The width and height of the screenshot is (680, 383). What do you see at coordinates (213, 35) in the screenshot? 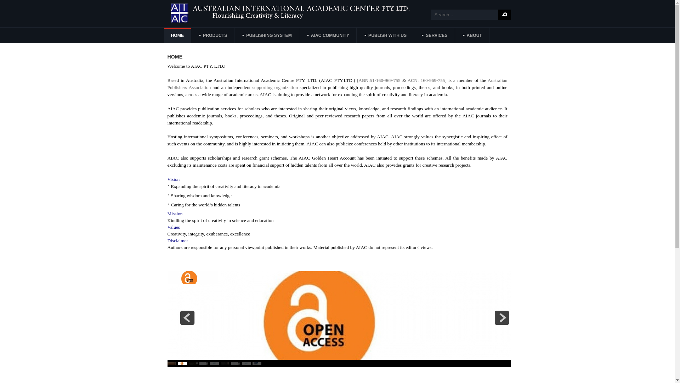
I see `PRODUCTS` at bounding box center [213, 35].